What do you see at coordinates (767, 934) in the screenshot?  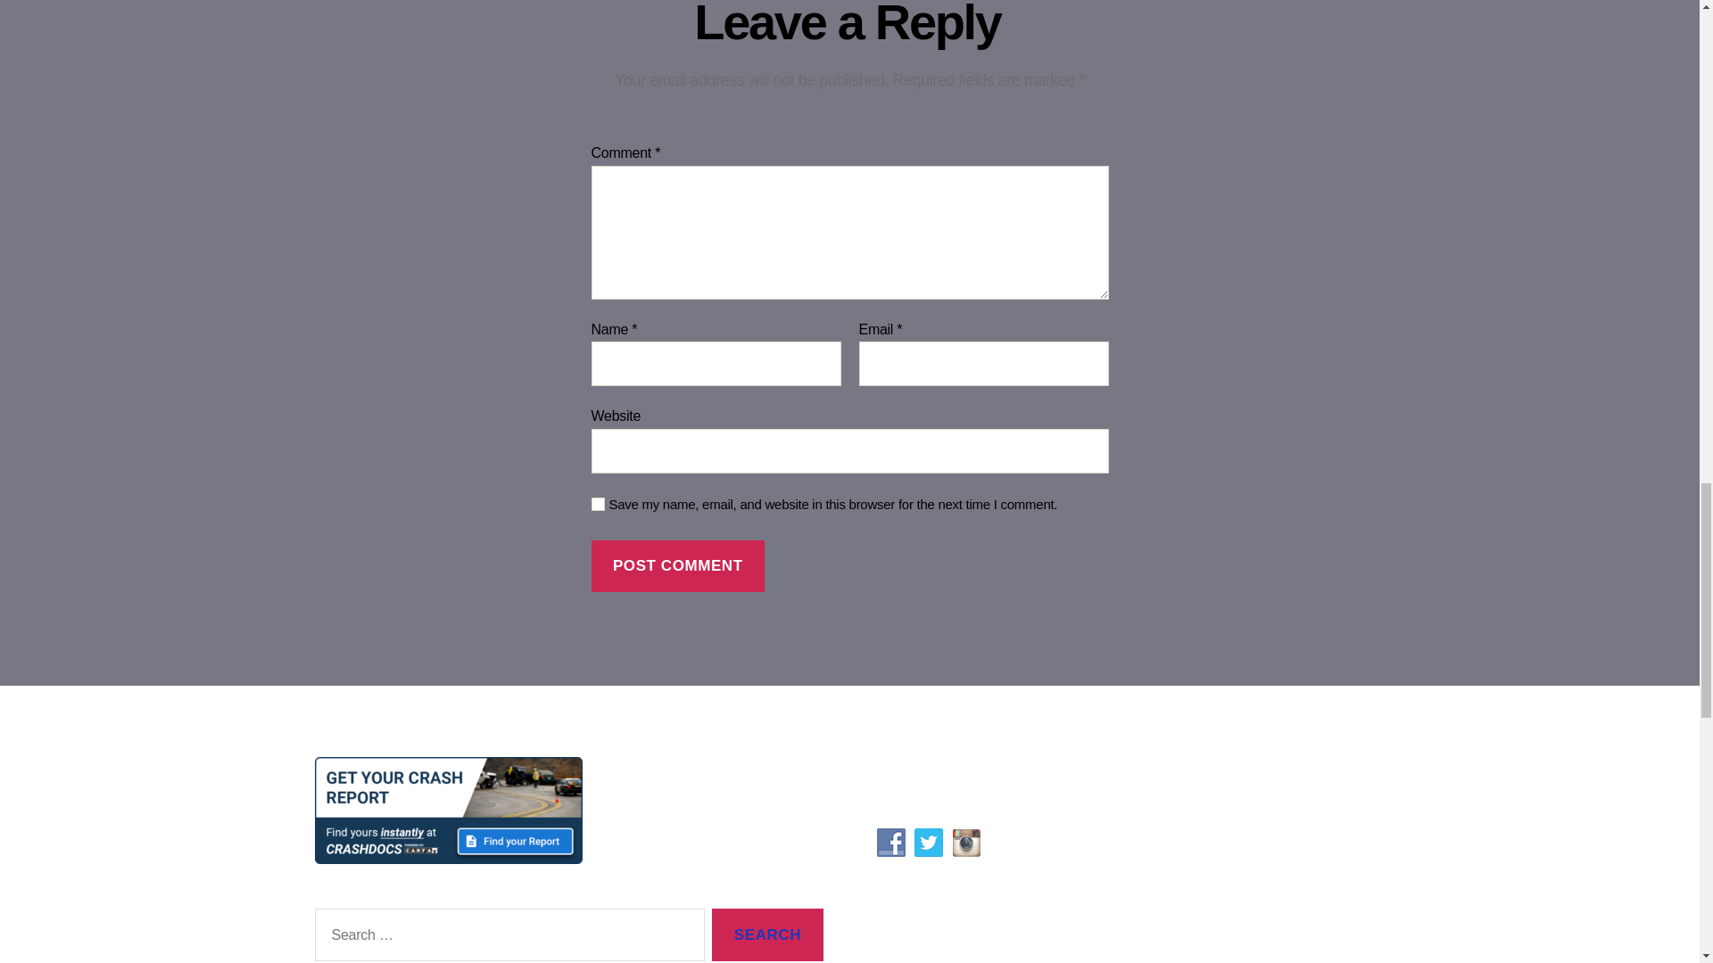 I see `Search` at bounding box center [767, 934].